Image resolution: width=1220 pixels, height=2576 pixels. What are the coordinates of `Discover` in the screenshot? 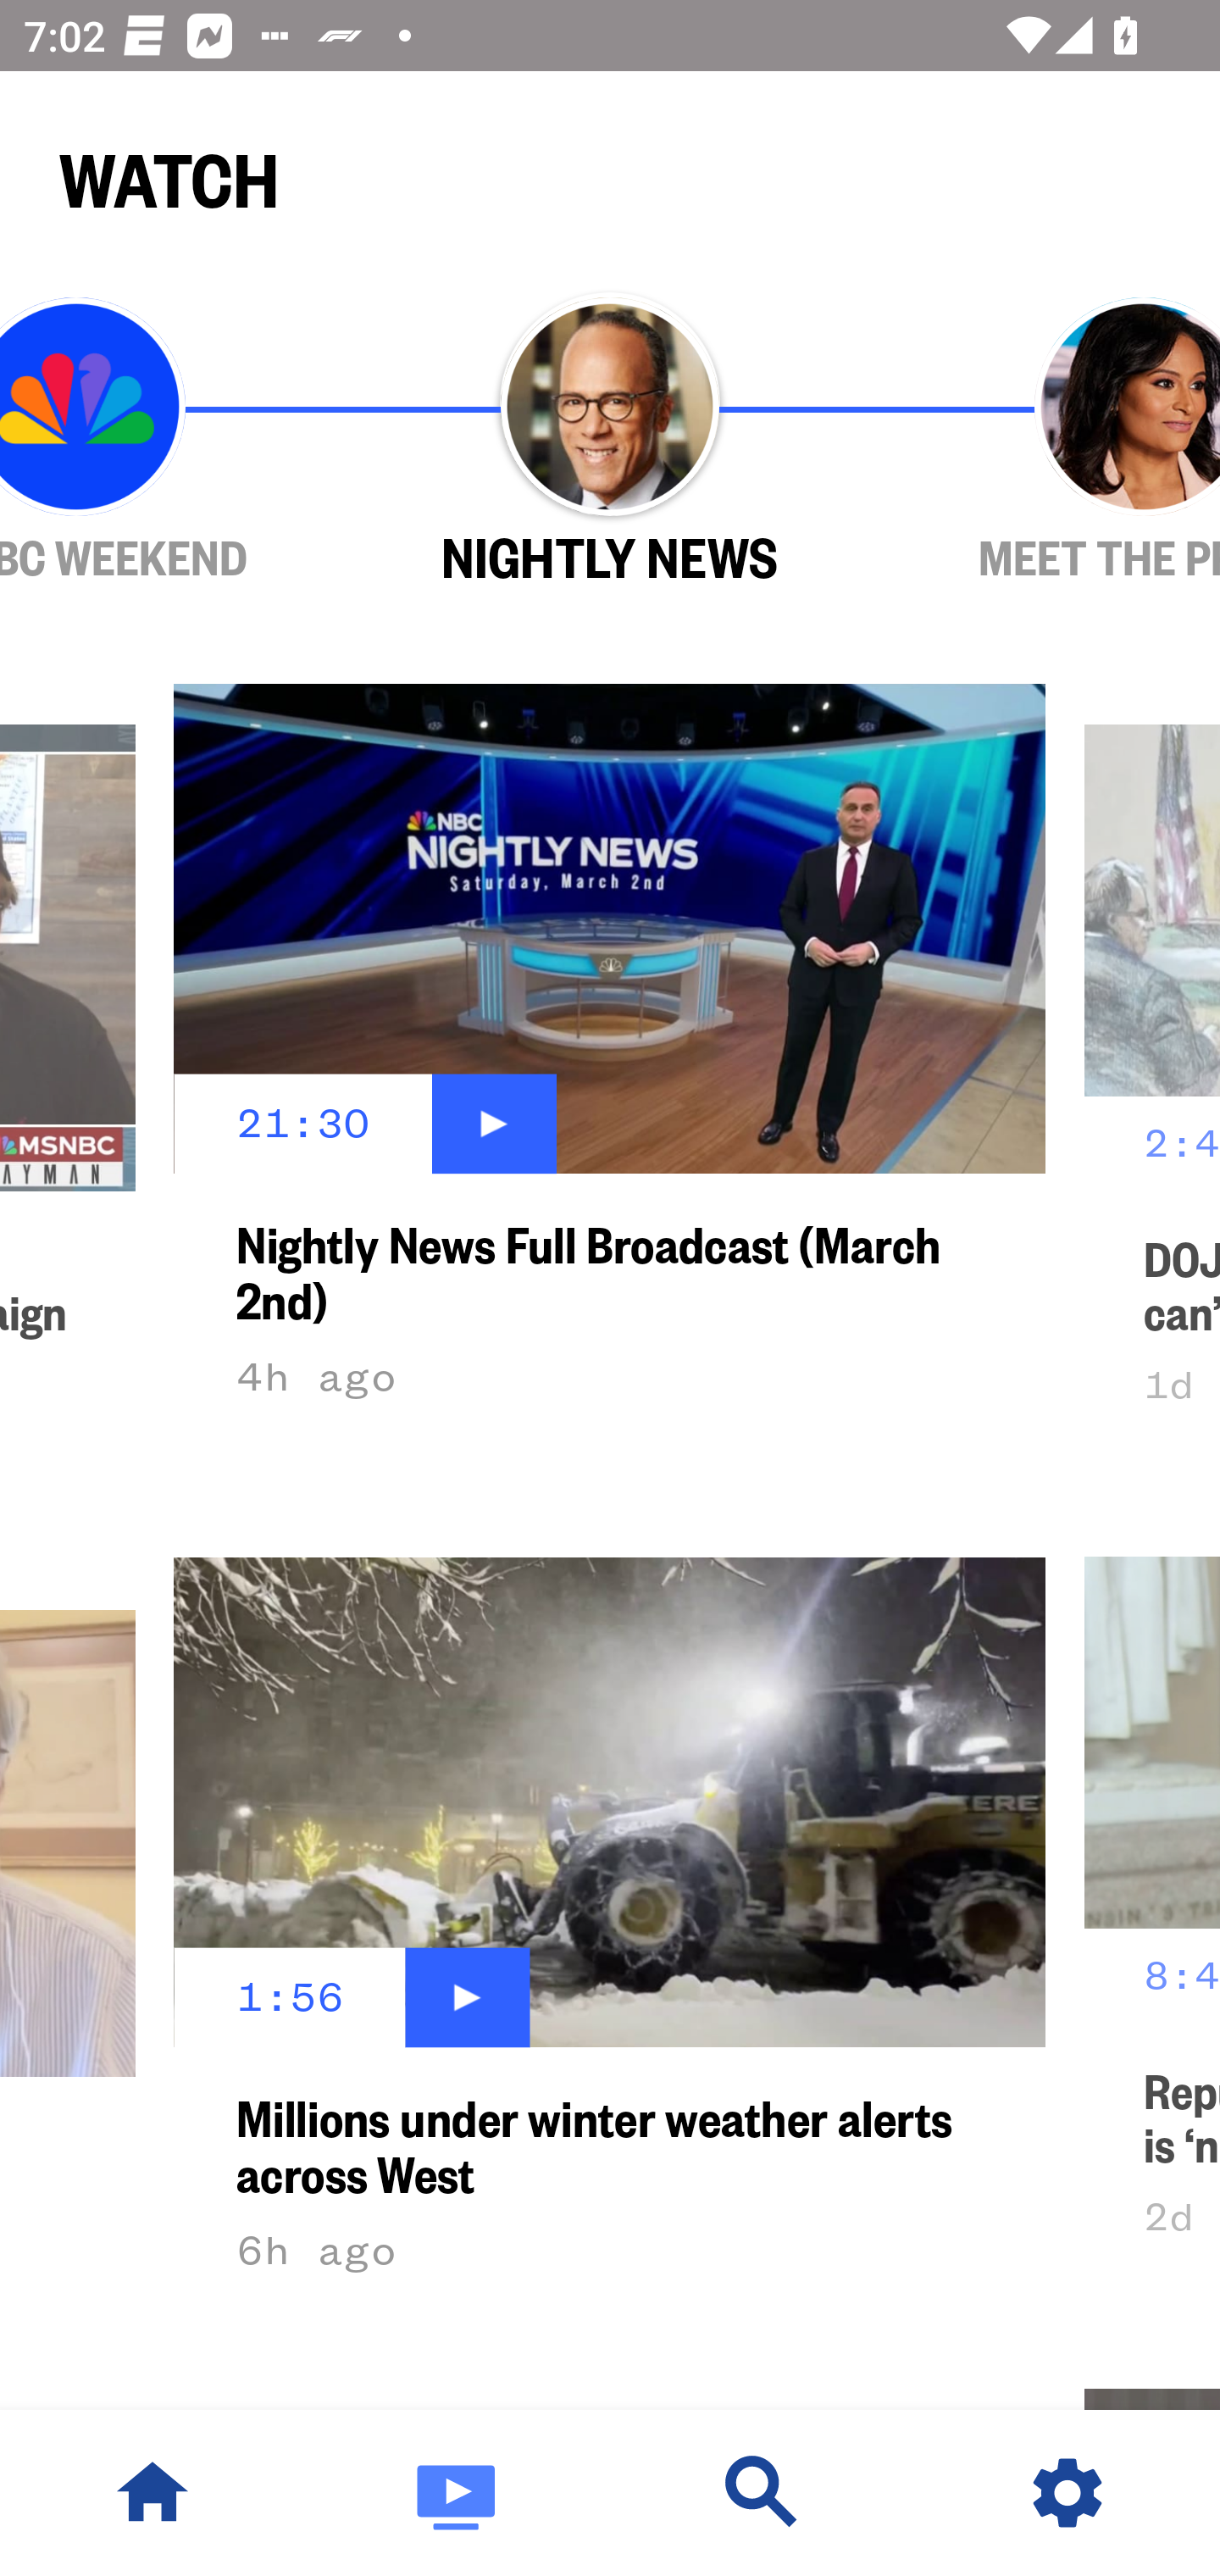 It's located at (762, 2493).